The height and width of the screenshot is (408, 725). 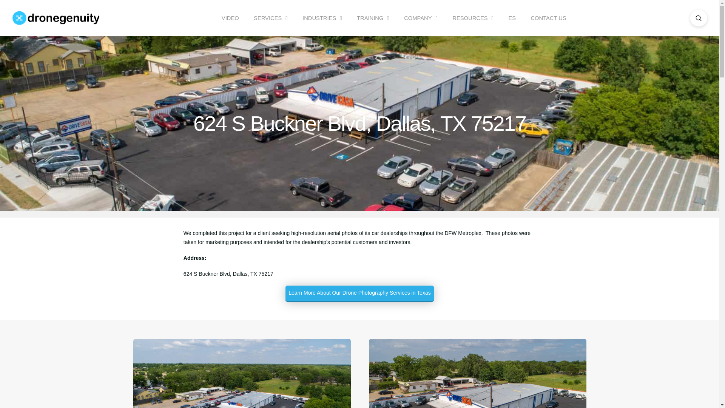 I want to click on COMPANY, so click(x=421, y=18).